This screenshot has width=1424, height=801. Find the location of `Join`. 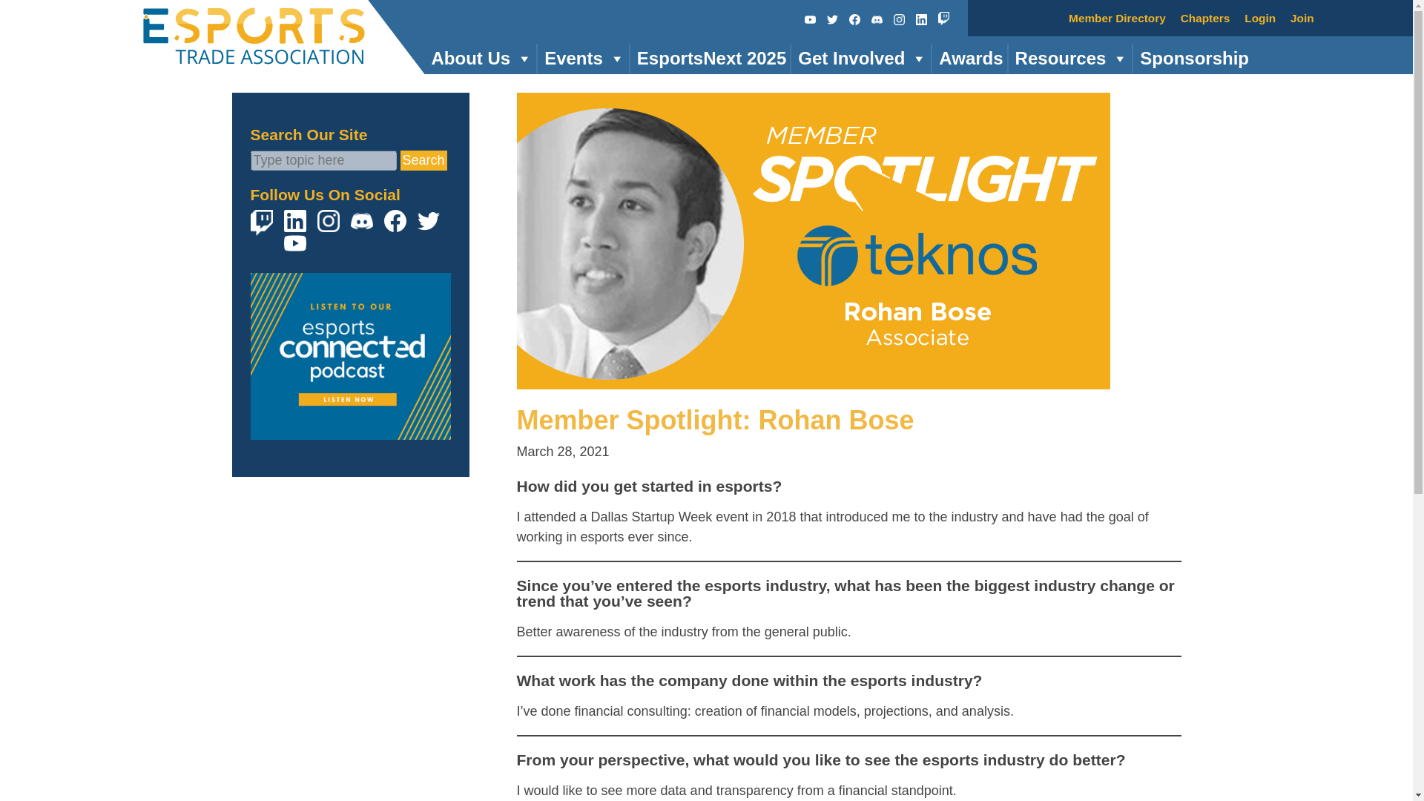

Join is located at coordinates (1302, 18).